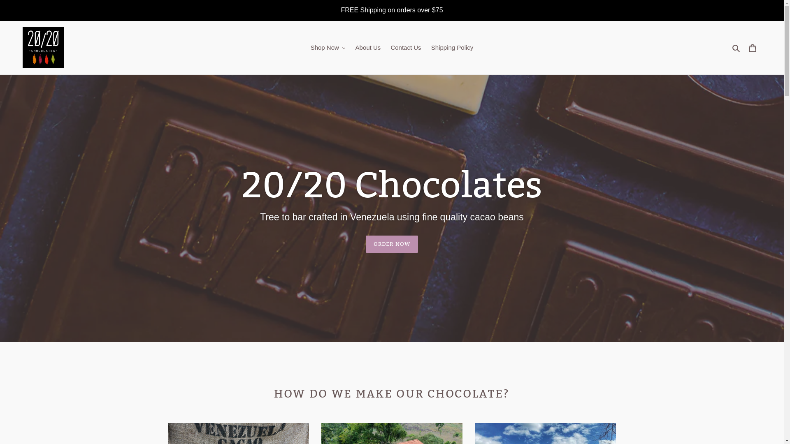  Describe the element at coordinates (753, 48) in the screenshot. I see `Cart` at that location.